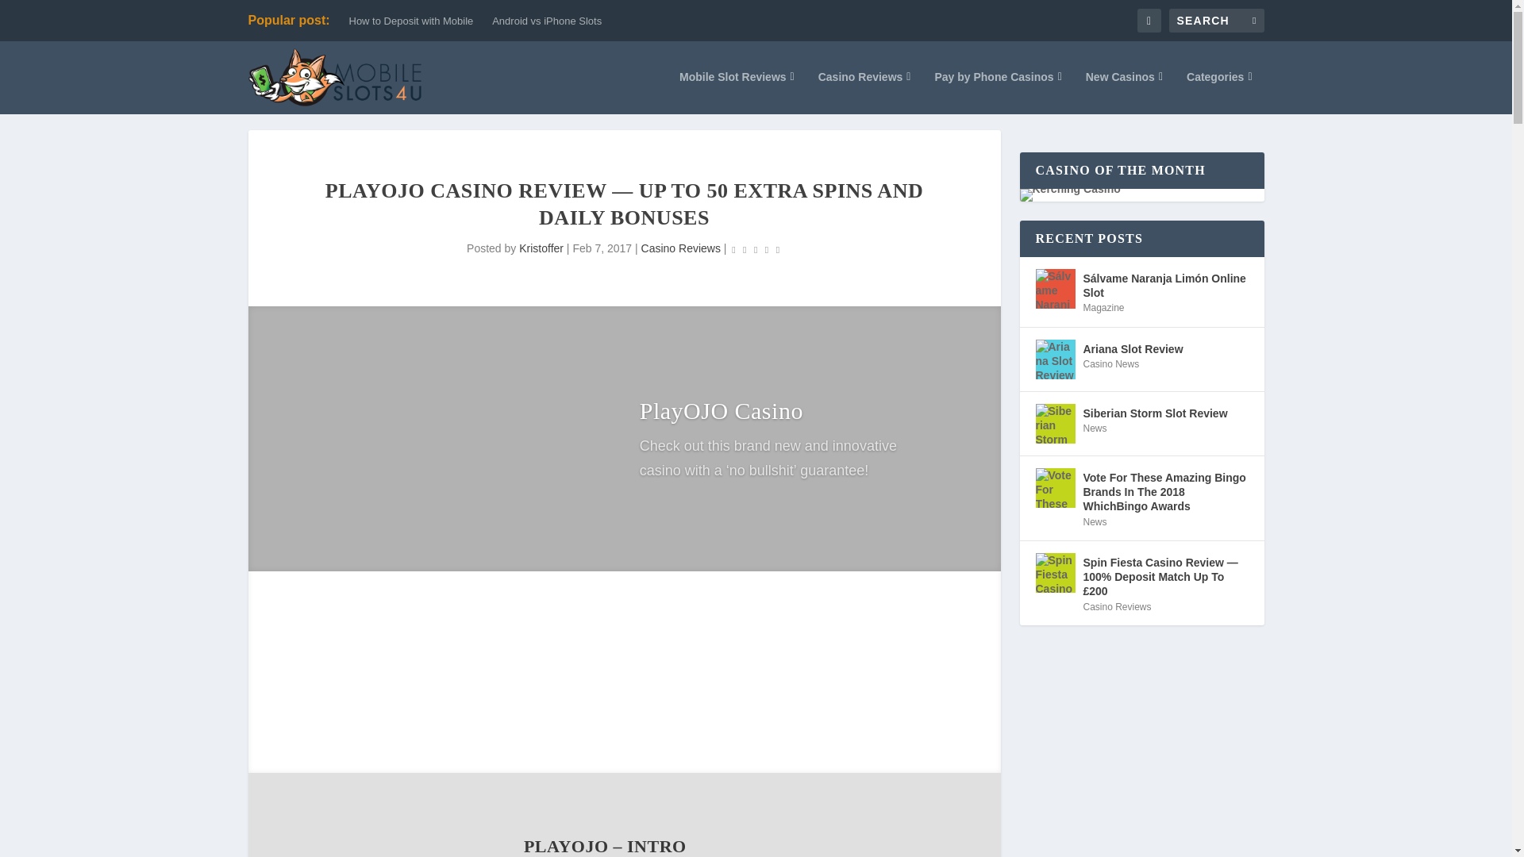 The height and width of the screenshot is (857, 1524). I want to click on Popular post:, so click(287, 21).